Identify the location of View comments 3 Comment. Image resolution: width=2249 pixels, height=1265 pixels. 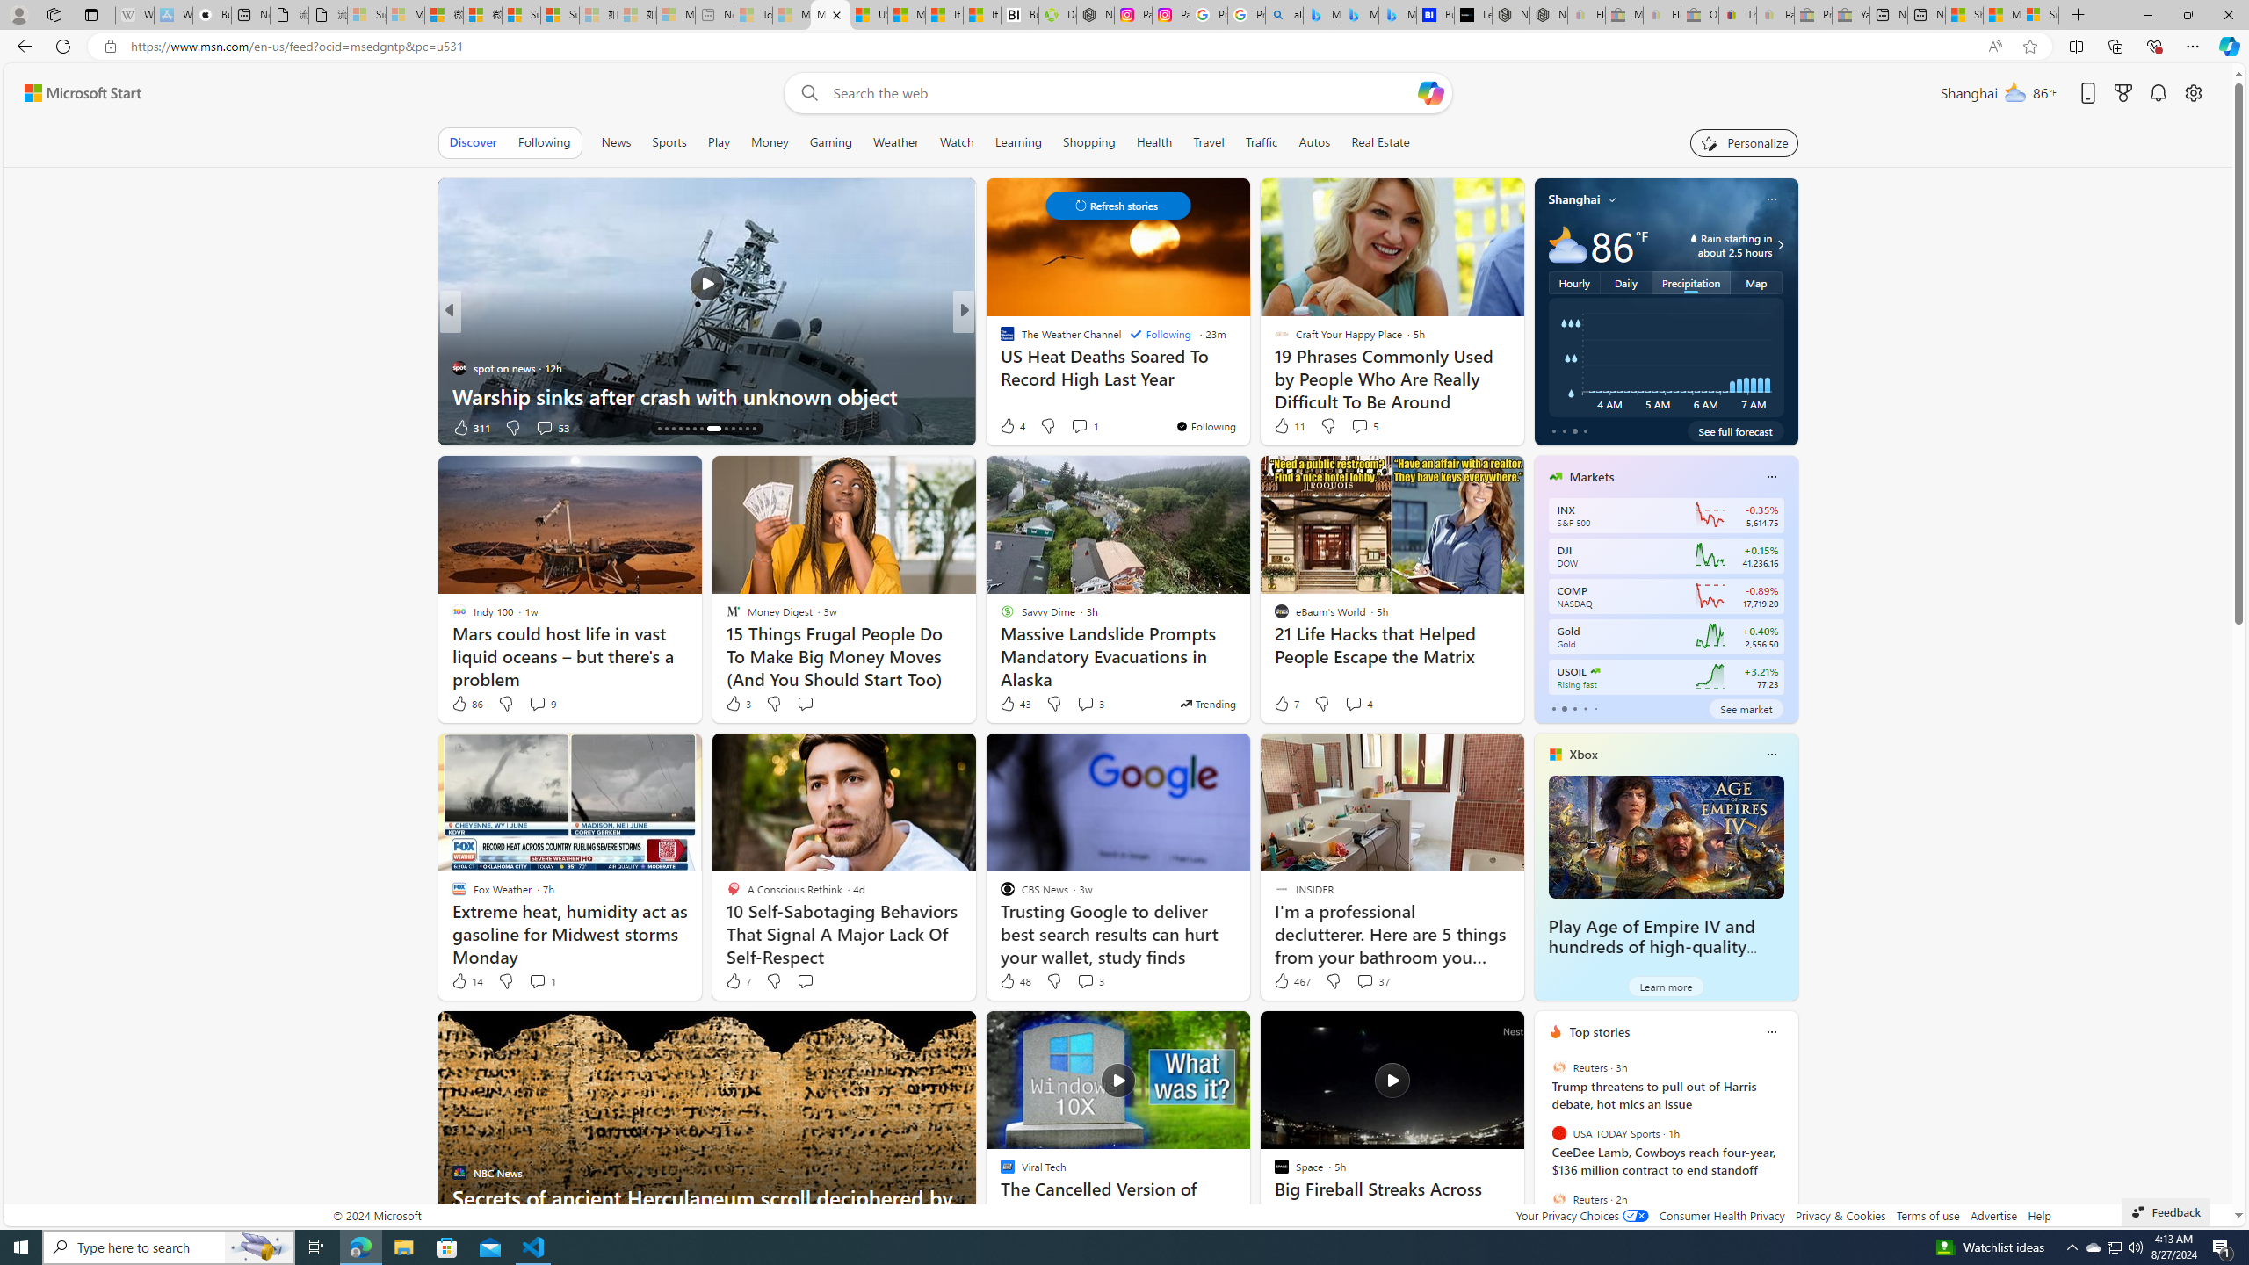
(1086, 981).